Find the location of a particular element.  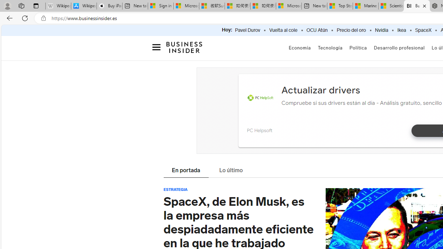

Buy iPad - Apple is located at coordinates (109, 6).